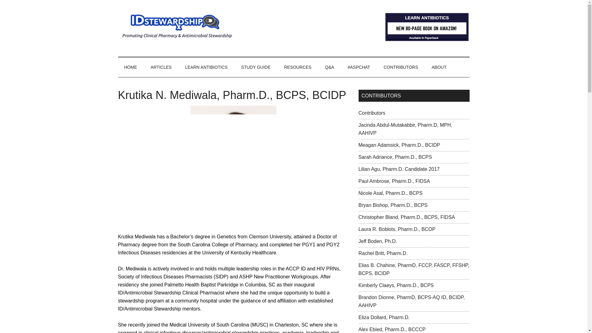  I want to click on ABOUT, so click(439, 67).